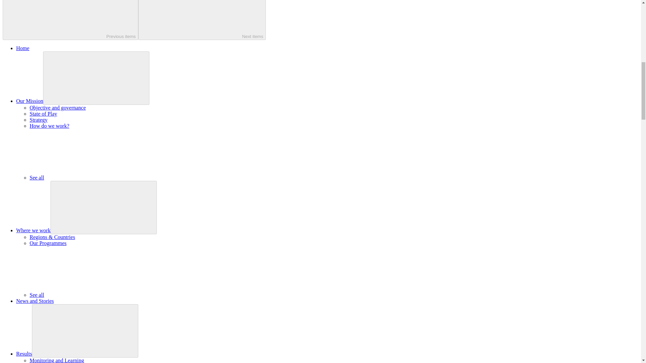 Image resolution: width=646 pixels, height=363 pixels. Describe the element at coordinates (48, 243) in the screenshot. I see `Our Programmes` at that location.